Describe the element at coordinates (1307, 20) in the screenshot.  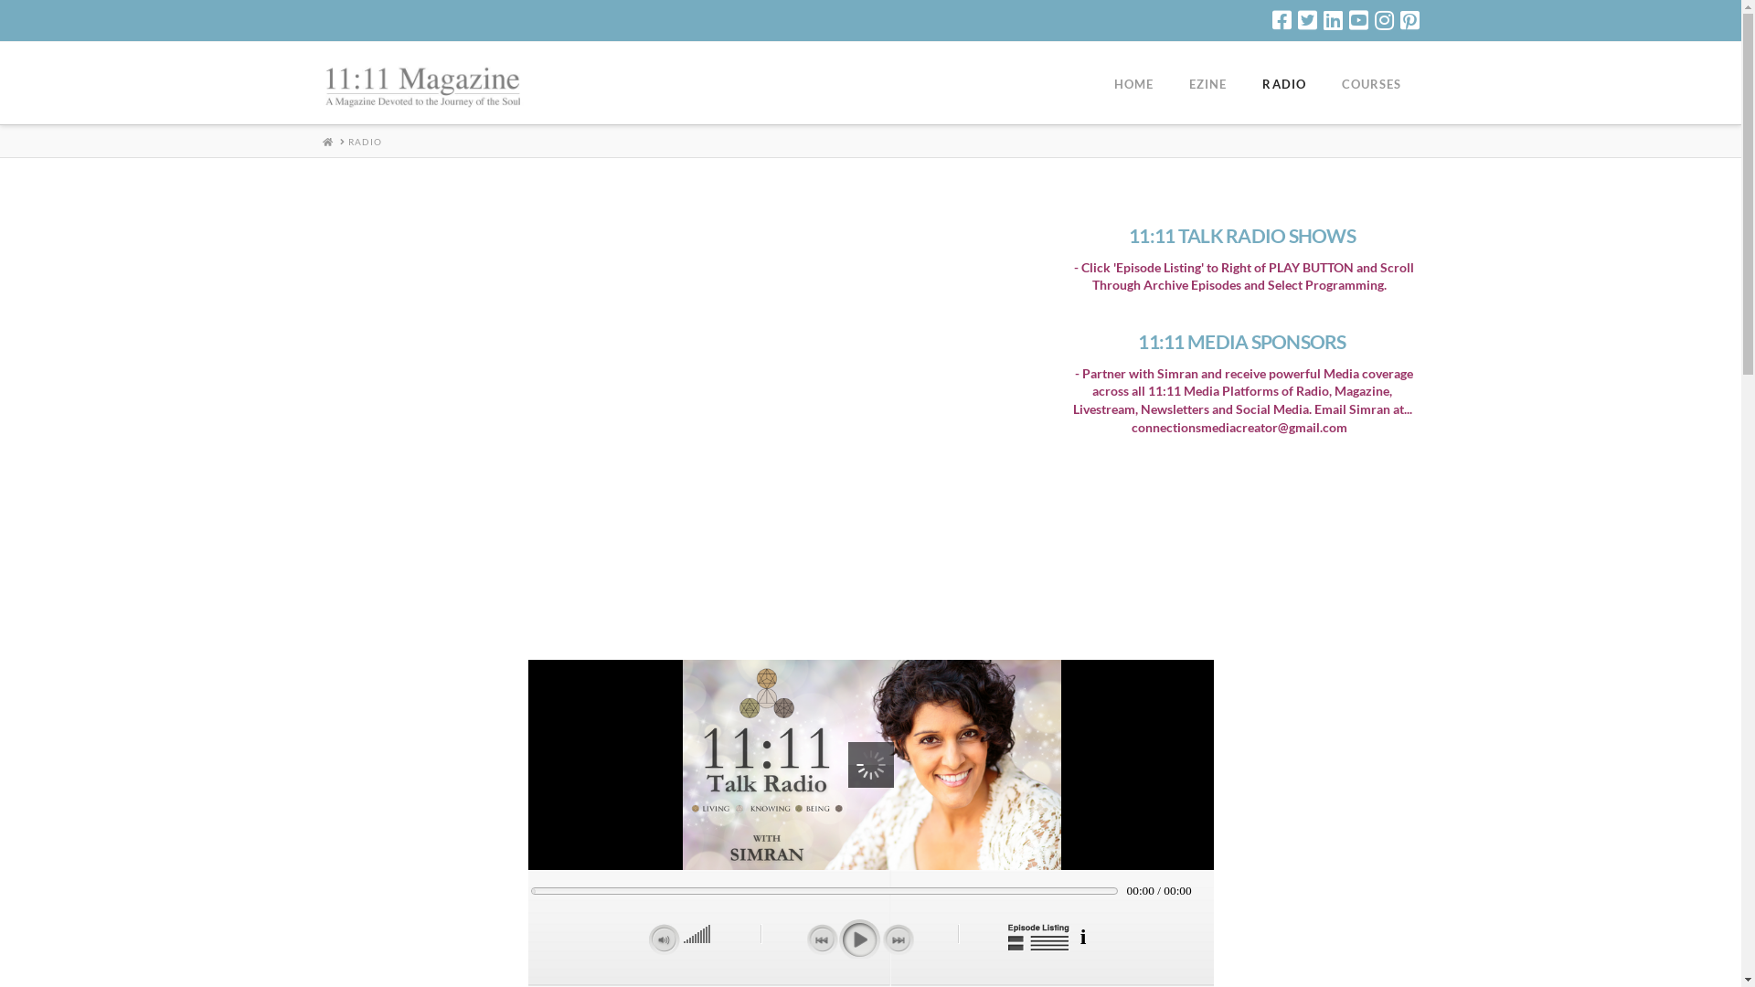
I see `Twitter` at that location.